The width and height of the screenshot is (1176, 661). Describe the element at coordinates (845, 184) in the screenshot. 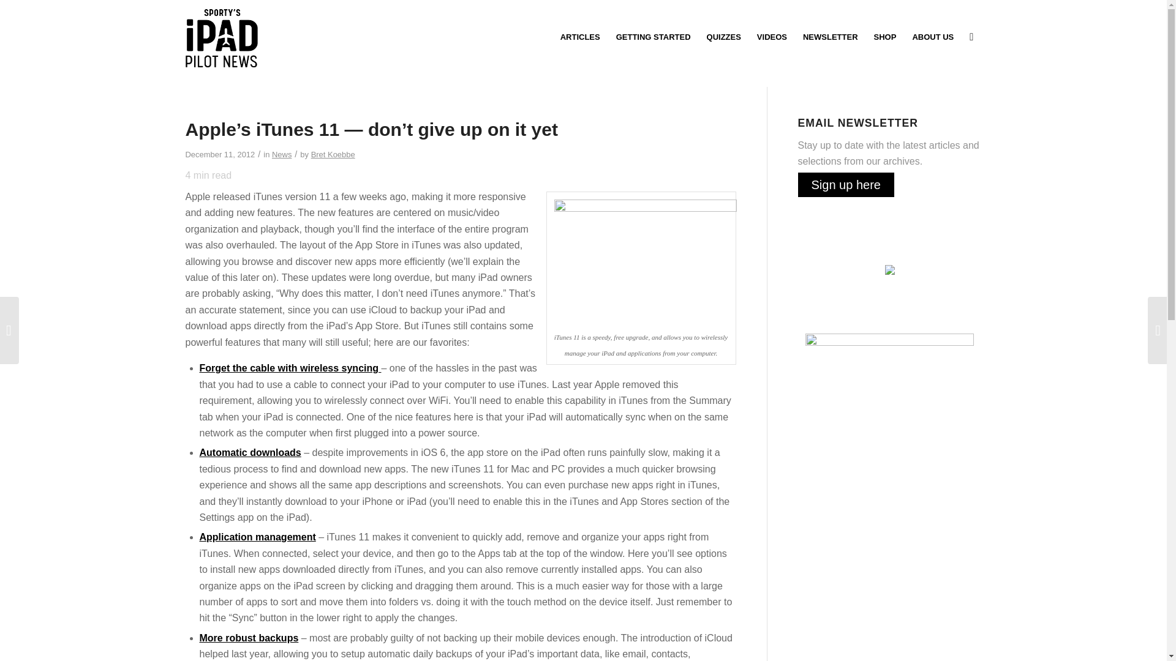

I see `Sign up here` at that location.